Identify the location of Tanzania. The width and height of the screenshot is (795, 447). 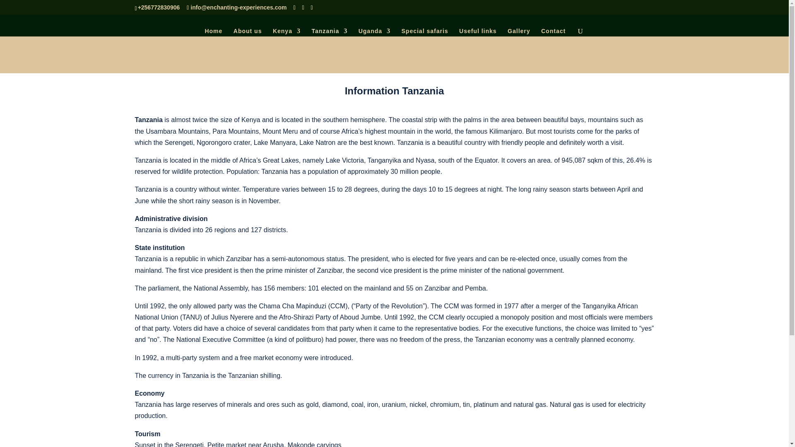
(330, 32).